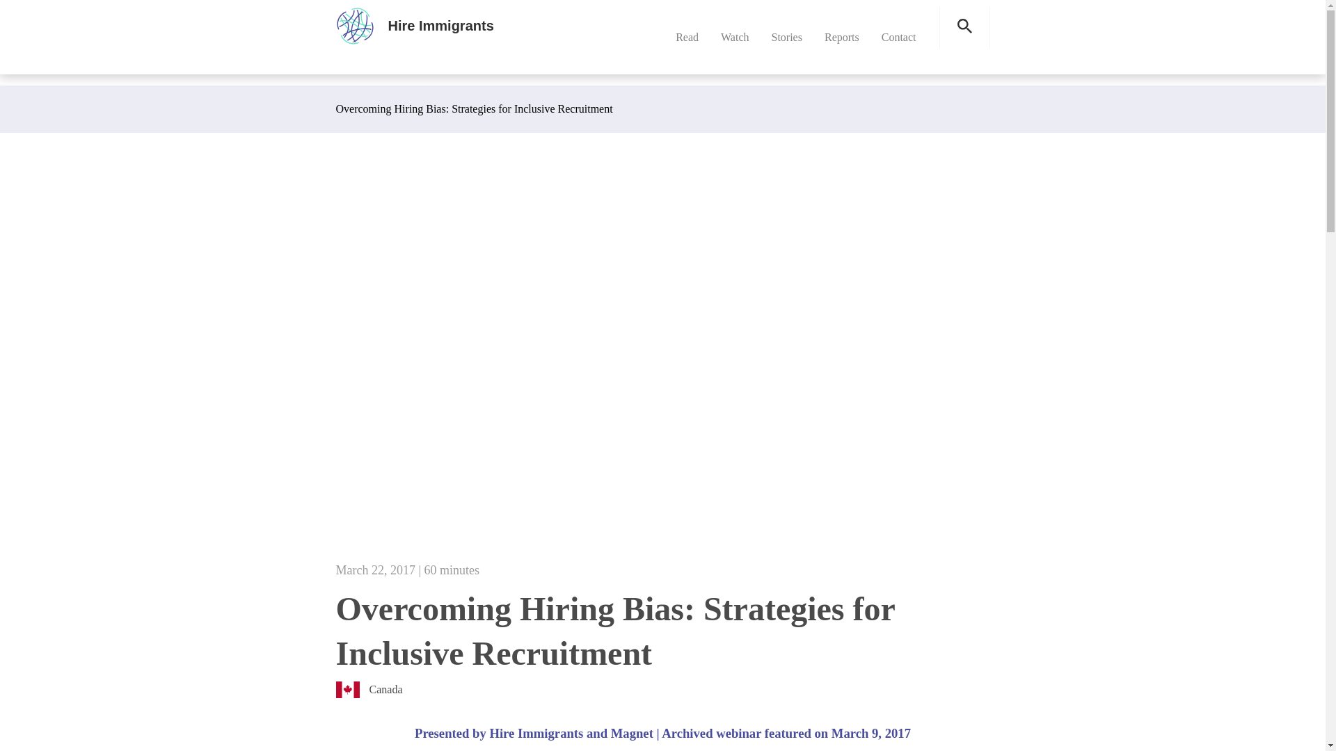 Image resolution: width=1336 pixels, height=751 pixels. What do you see at coordinates (687, 37) in the screenshot?
I see `Read` at bounding box center [687, 37].